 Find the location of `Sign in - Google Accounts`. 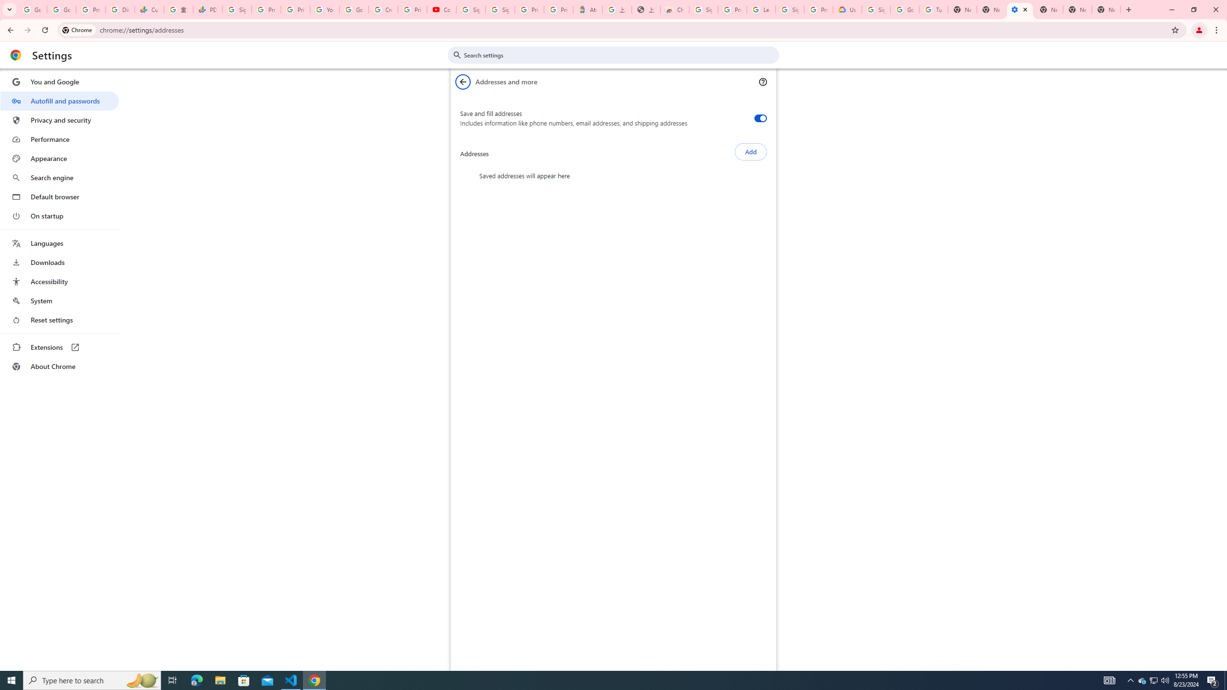

Sign in - Google Accounts is located at coordinates (704, 10).